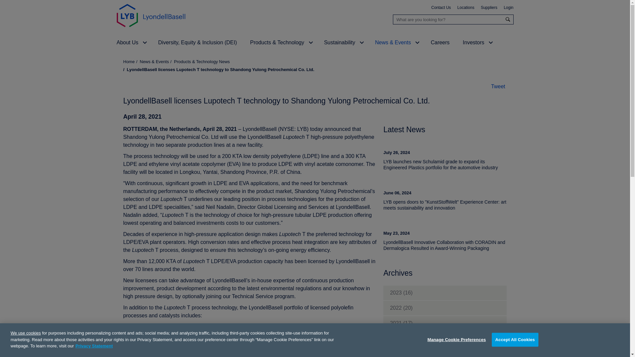 Image resolution: width=635 pixels, height=357 pixels. I want to click on Suppliers, so click(489, 8).